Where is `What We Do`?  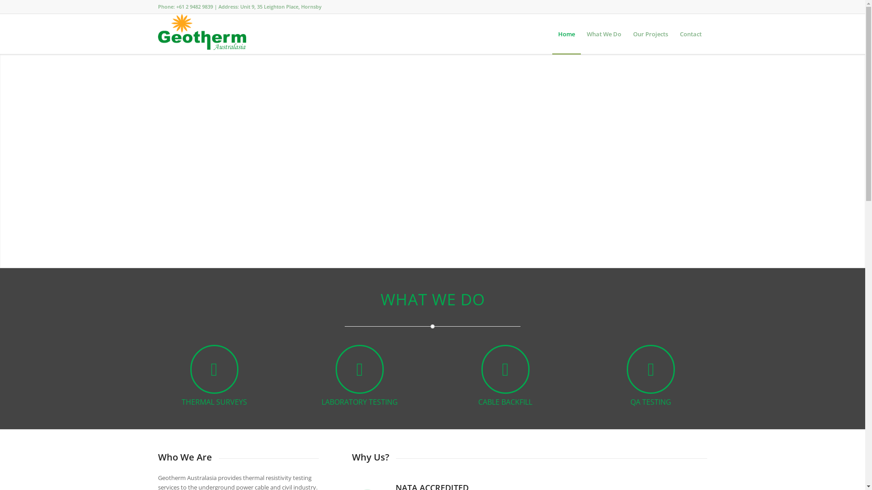
What We Do is located at coordinates (604, 34).